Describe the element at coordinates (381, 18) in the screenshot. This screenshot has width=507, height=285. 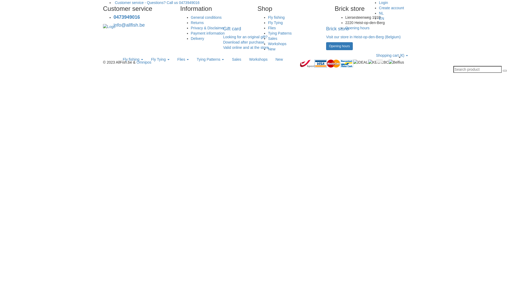
I see `EN` at that location.